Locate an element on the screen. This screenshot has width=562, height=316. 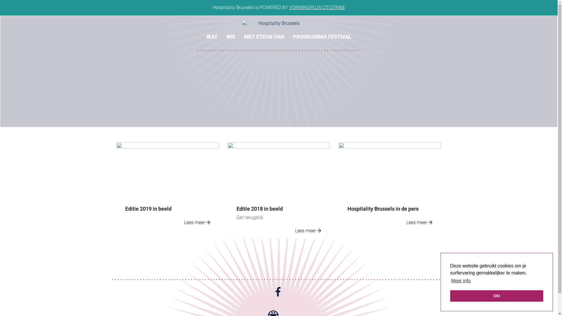
Ok! is located at coordinates (497, 296).